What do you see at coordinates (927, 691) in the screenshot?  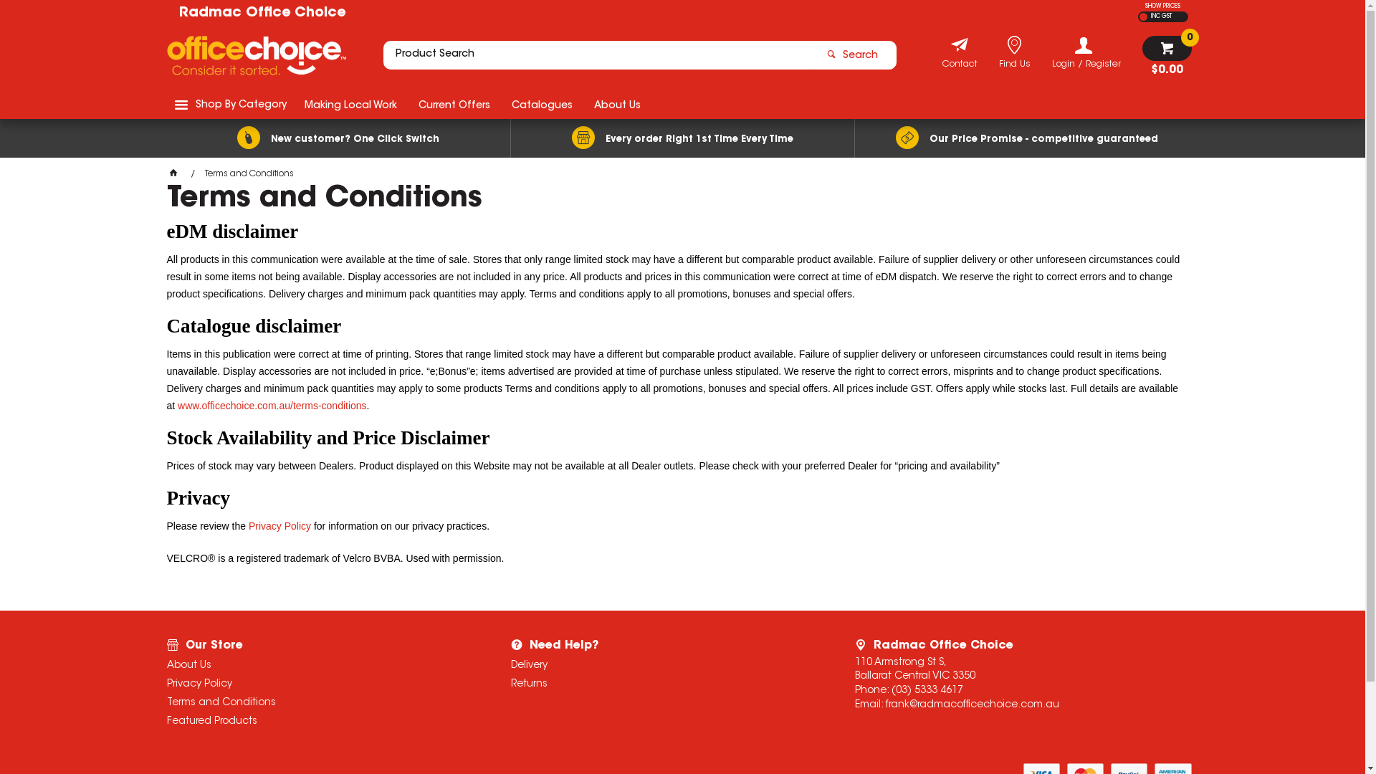 I see `(03) 5333 4617` at bounding box center [927, 691].